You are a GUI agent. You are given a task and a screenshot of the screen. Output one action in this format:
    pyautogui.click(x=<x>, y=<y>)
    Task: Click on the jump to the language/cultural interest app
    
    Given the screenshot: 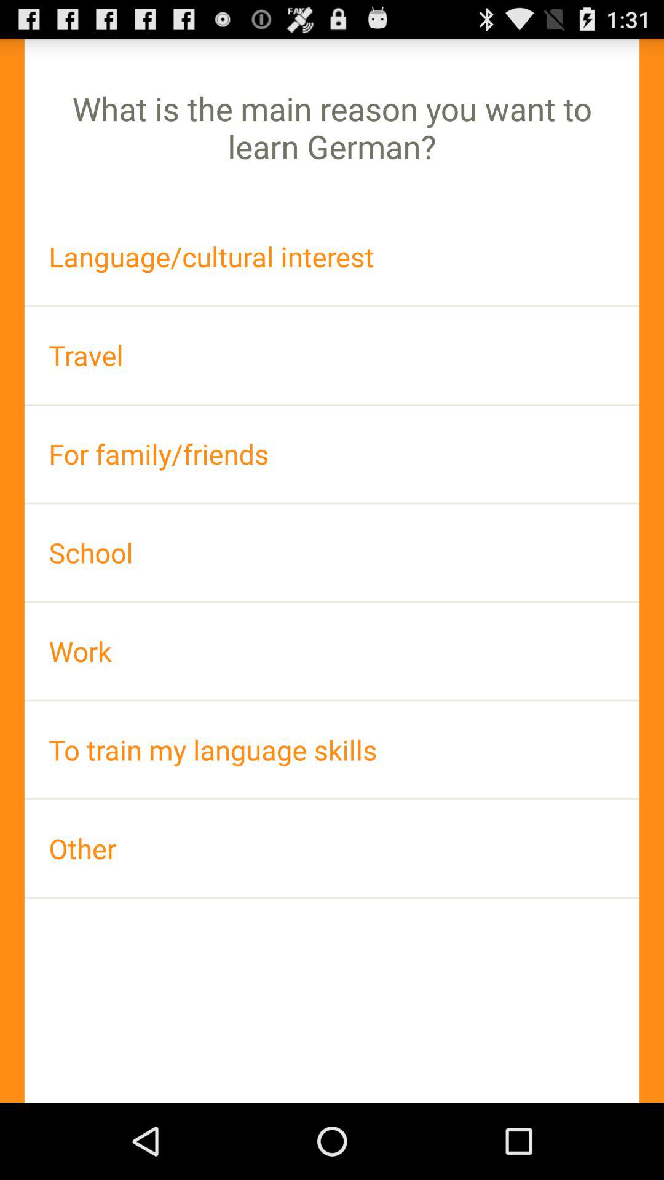 What is the action you would take?
    pyautogui.click(x=332, y=257)
    